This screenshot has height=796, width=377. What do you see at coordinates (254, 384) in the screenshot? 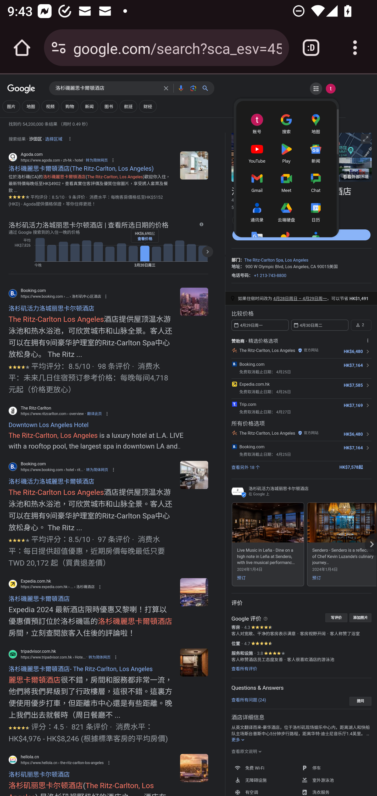
I see `Expedia.com.hk` at bounding box center [254, 384].